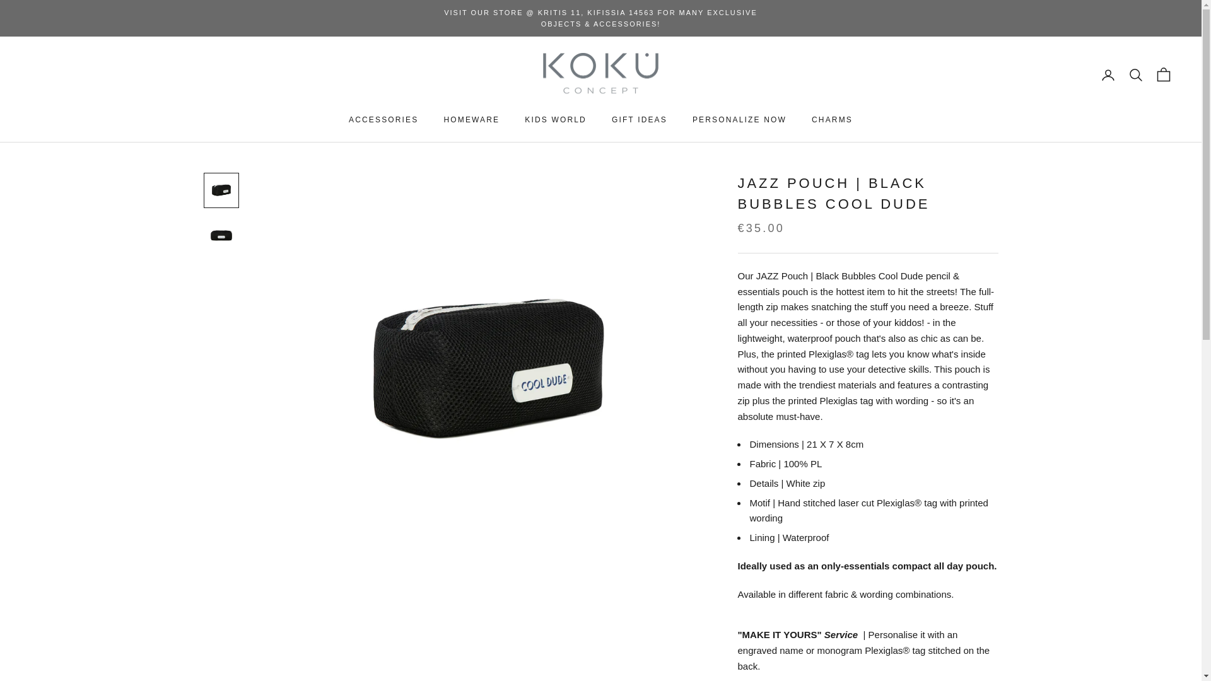 The image size is (1211, 681). What do you see at coordinates (1108, 74) in the screenshot?
I see `Open account page` at bounding box center [1108, 74].